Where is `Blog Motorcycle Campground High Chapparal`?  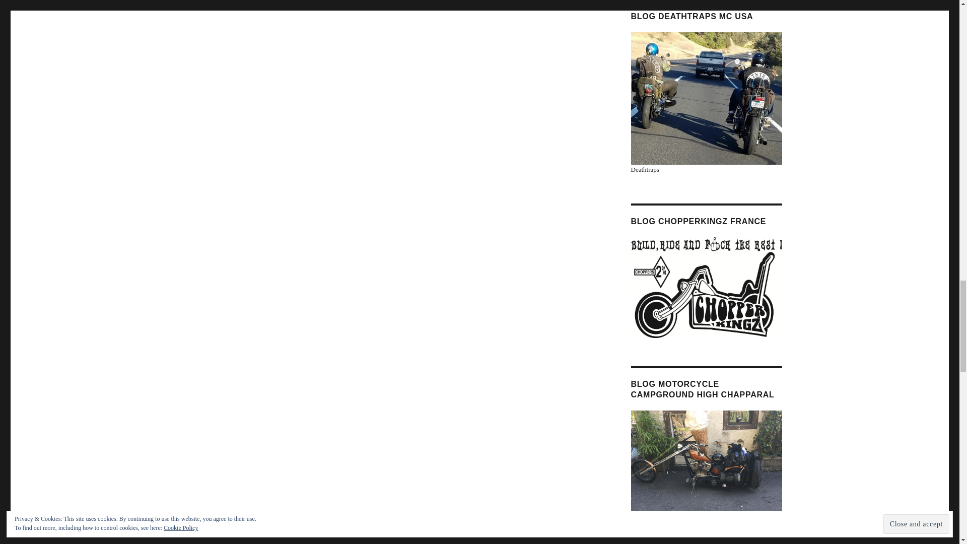 Blog Motorcycle Campground High Chapparal is located at coordinates (706, 466).